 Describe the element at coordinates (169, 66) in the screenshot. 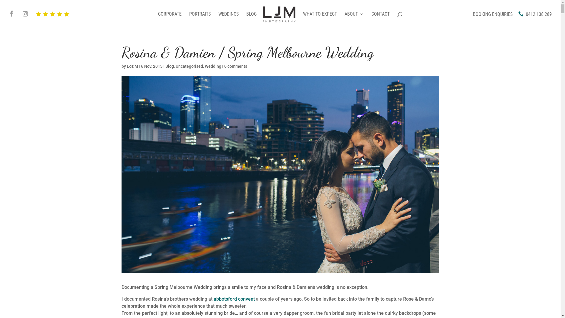

I see `Blog` at that location.